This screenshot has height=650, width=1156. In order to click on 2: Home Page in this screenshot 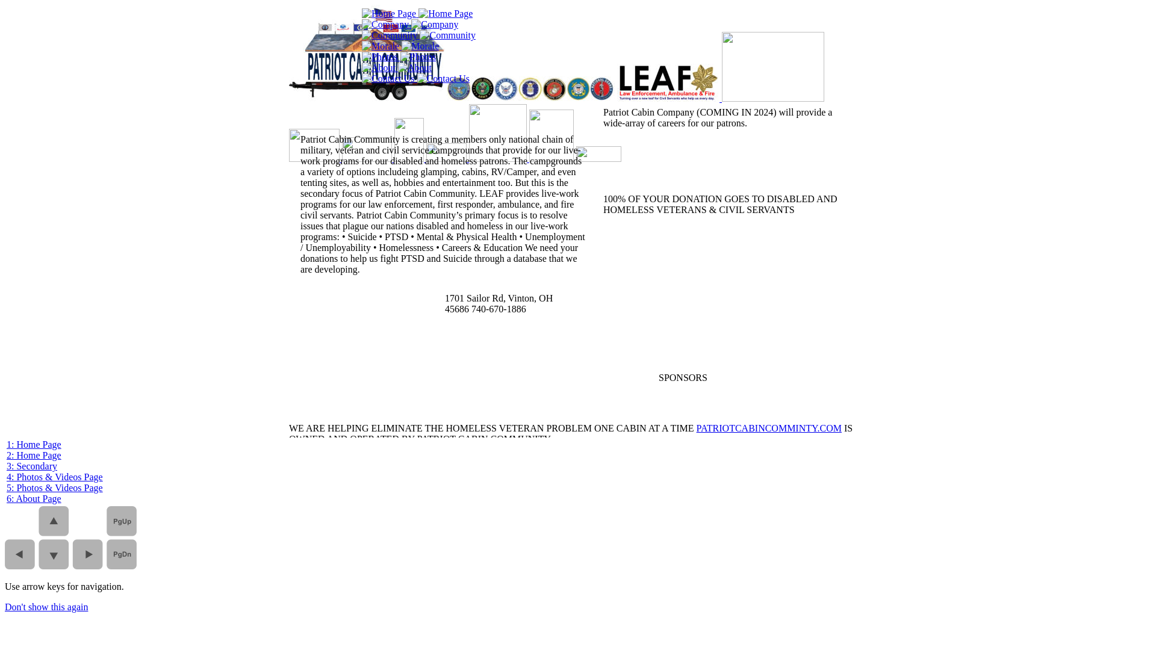, I will do `click(34, 455)`.